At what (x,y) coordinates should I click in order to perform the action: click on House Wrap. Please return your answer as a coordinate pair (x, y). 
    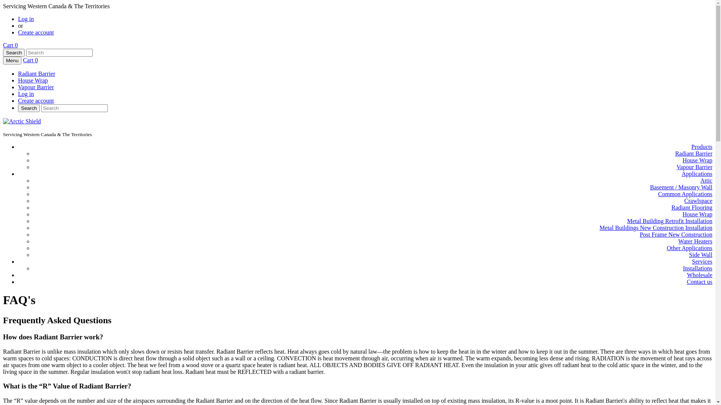
    Looking at the image, I should click on (33, 80).